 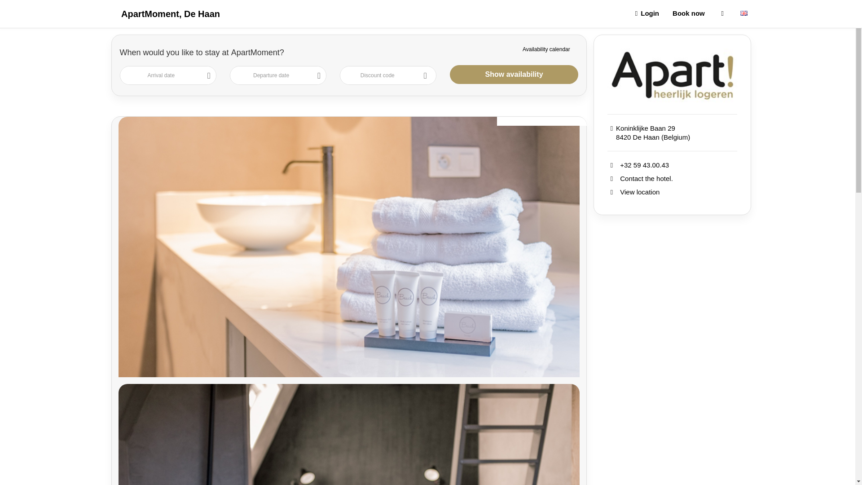 What do you see at coordinates (546, 49) in the screenshot?
I see `Availability calendar` at bounding box center [546, 49].